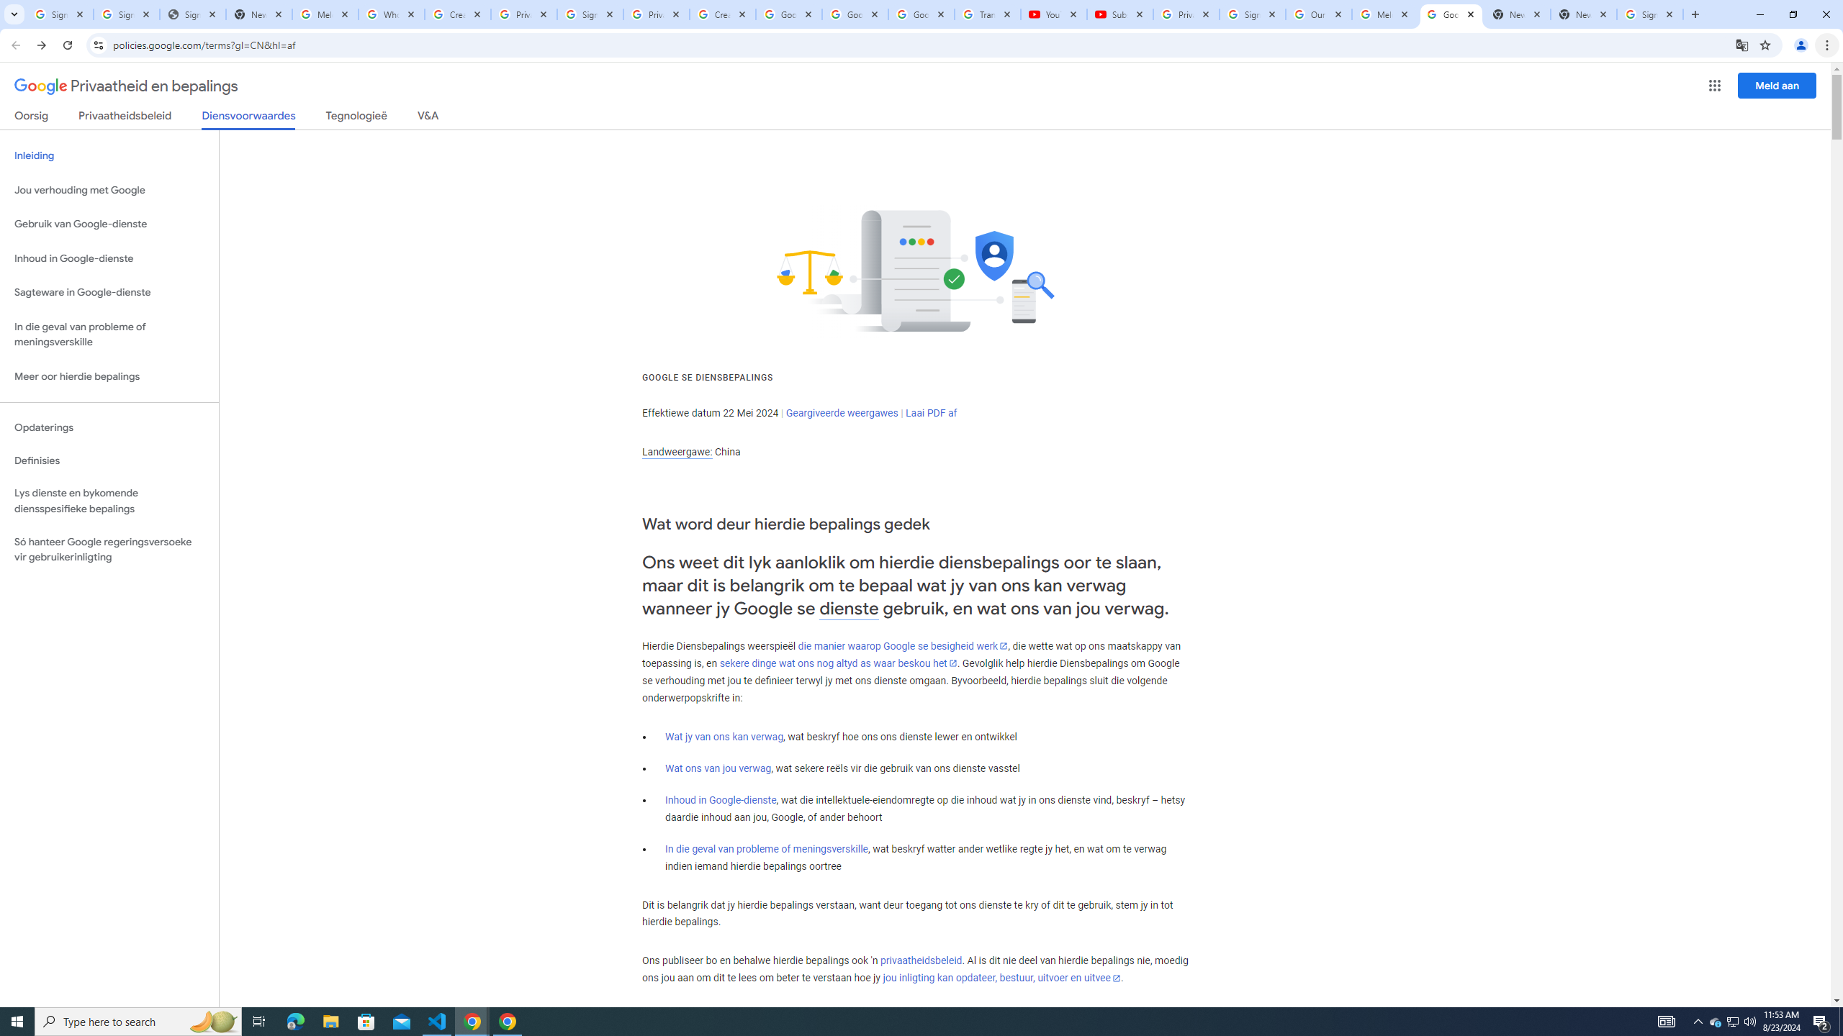 This screenshot has width=1843, height=1036. What do you see at coordinates (718, 768) in the screenshot?
I see `Wat ons van jou verwag` at bounding box center [718, 768].